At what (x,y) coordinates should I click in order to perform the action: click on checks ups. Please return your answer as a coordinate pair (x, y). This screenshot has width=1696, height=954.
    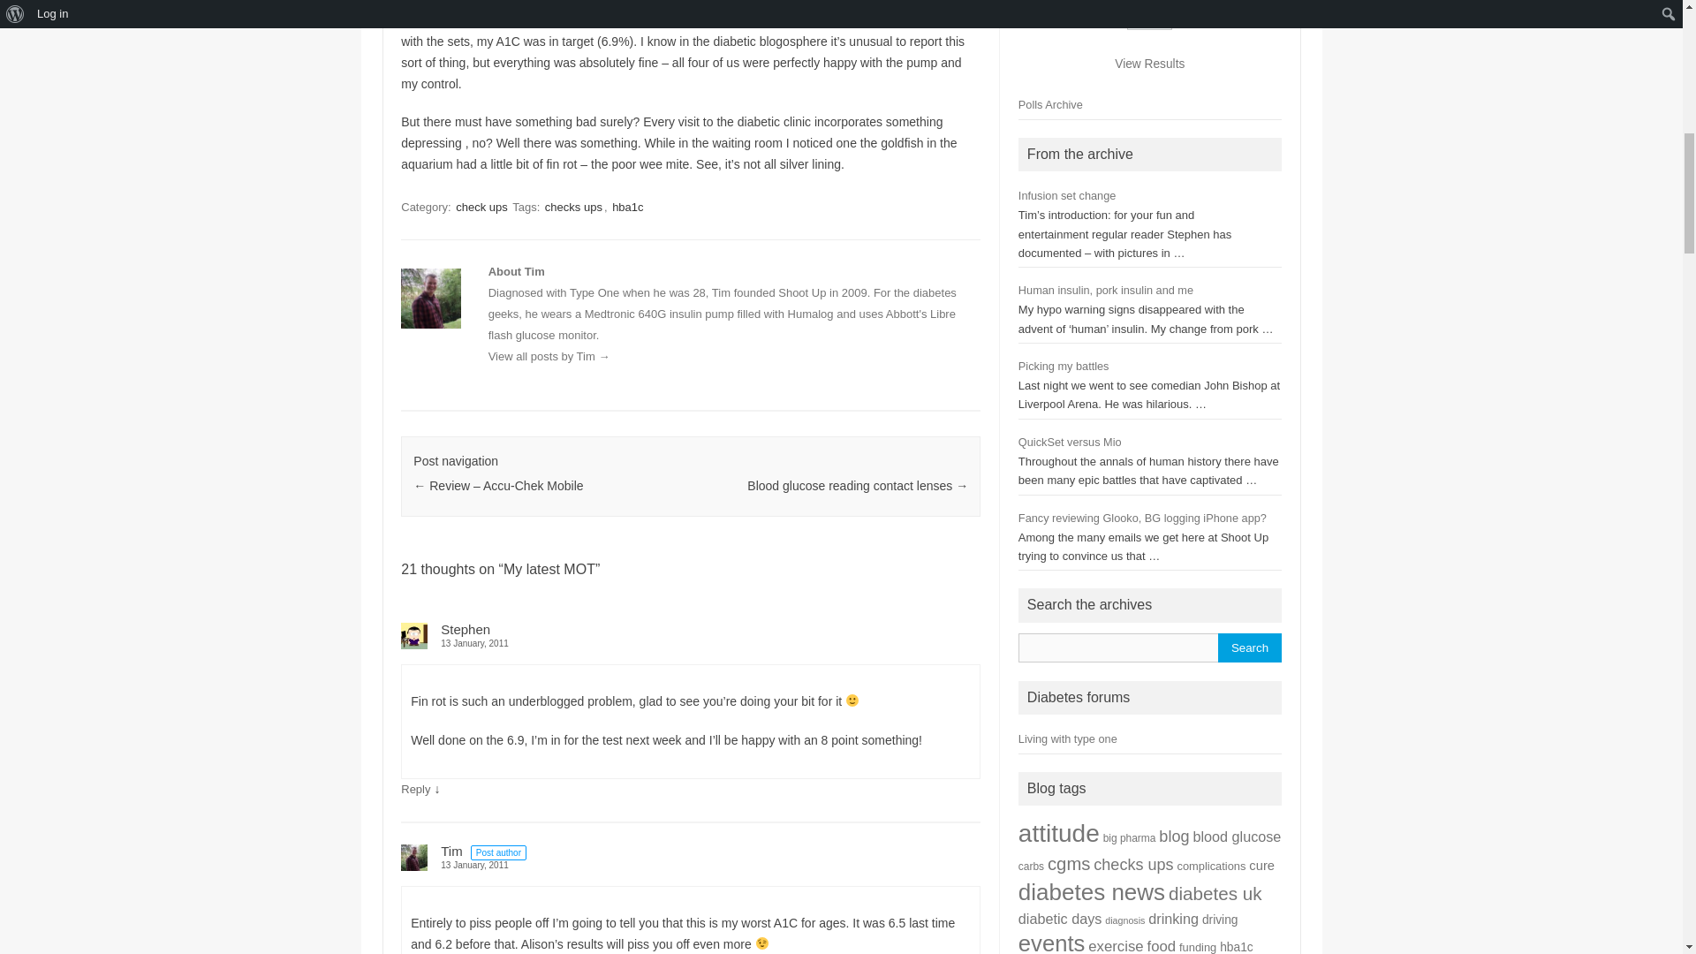
    Looking at the image, I should click on (572, 207).